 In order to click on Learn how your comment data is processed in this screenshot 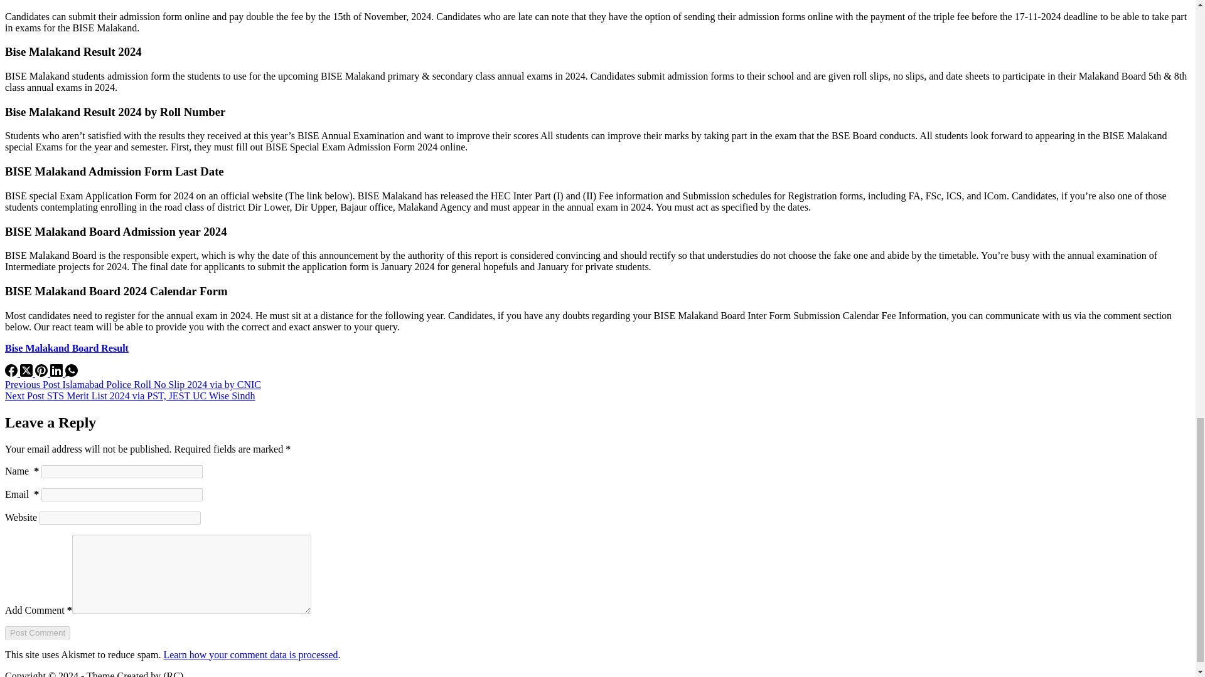, I will do `click(250, 654)`.